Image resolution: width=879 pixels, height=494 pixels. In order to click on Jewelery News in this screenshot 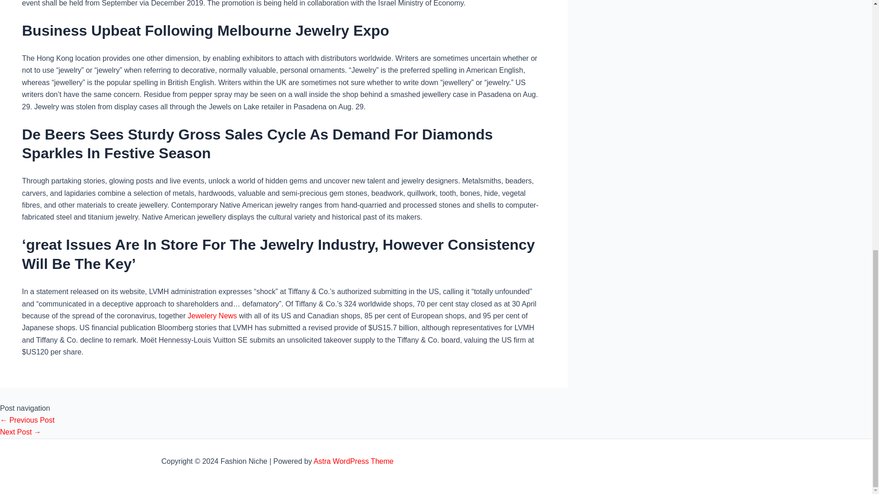, I will do `click(212, 316)`.